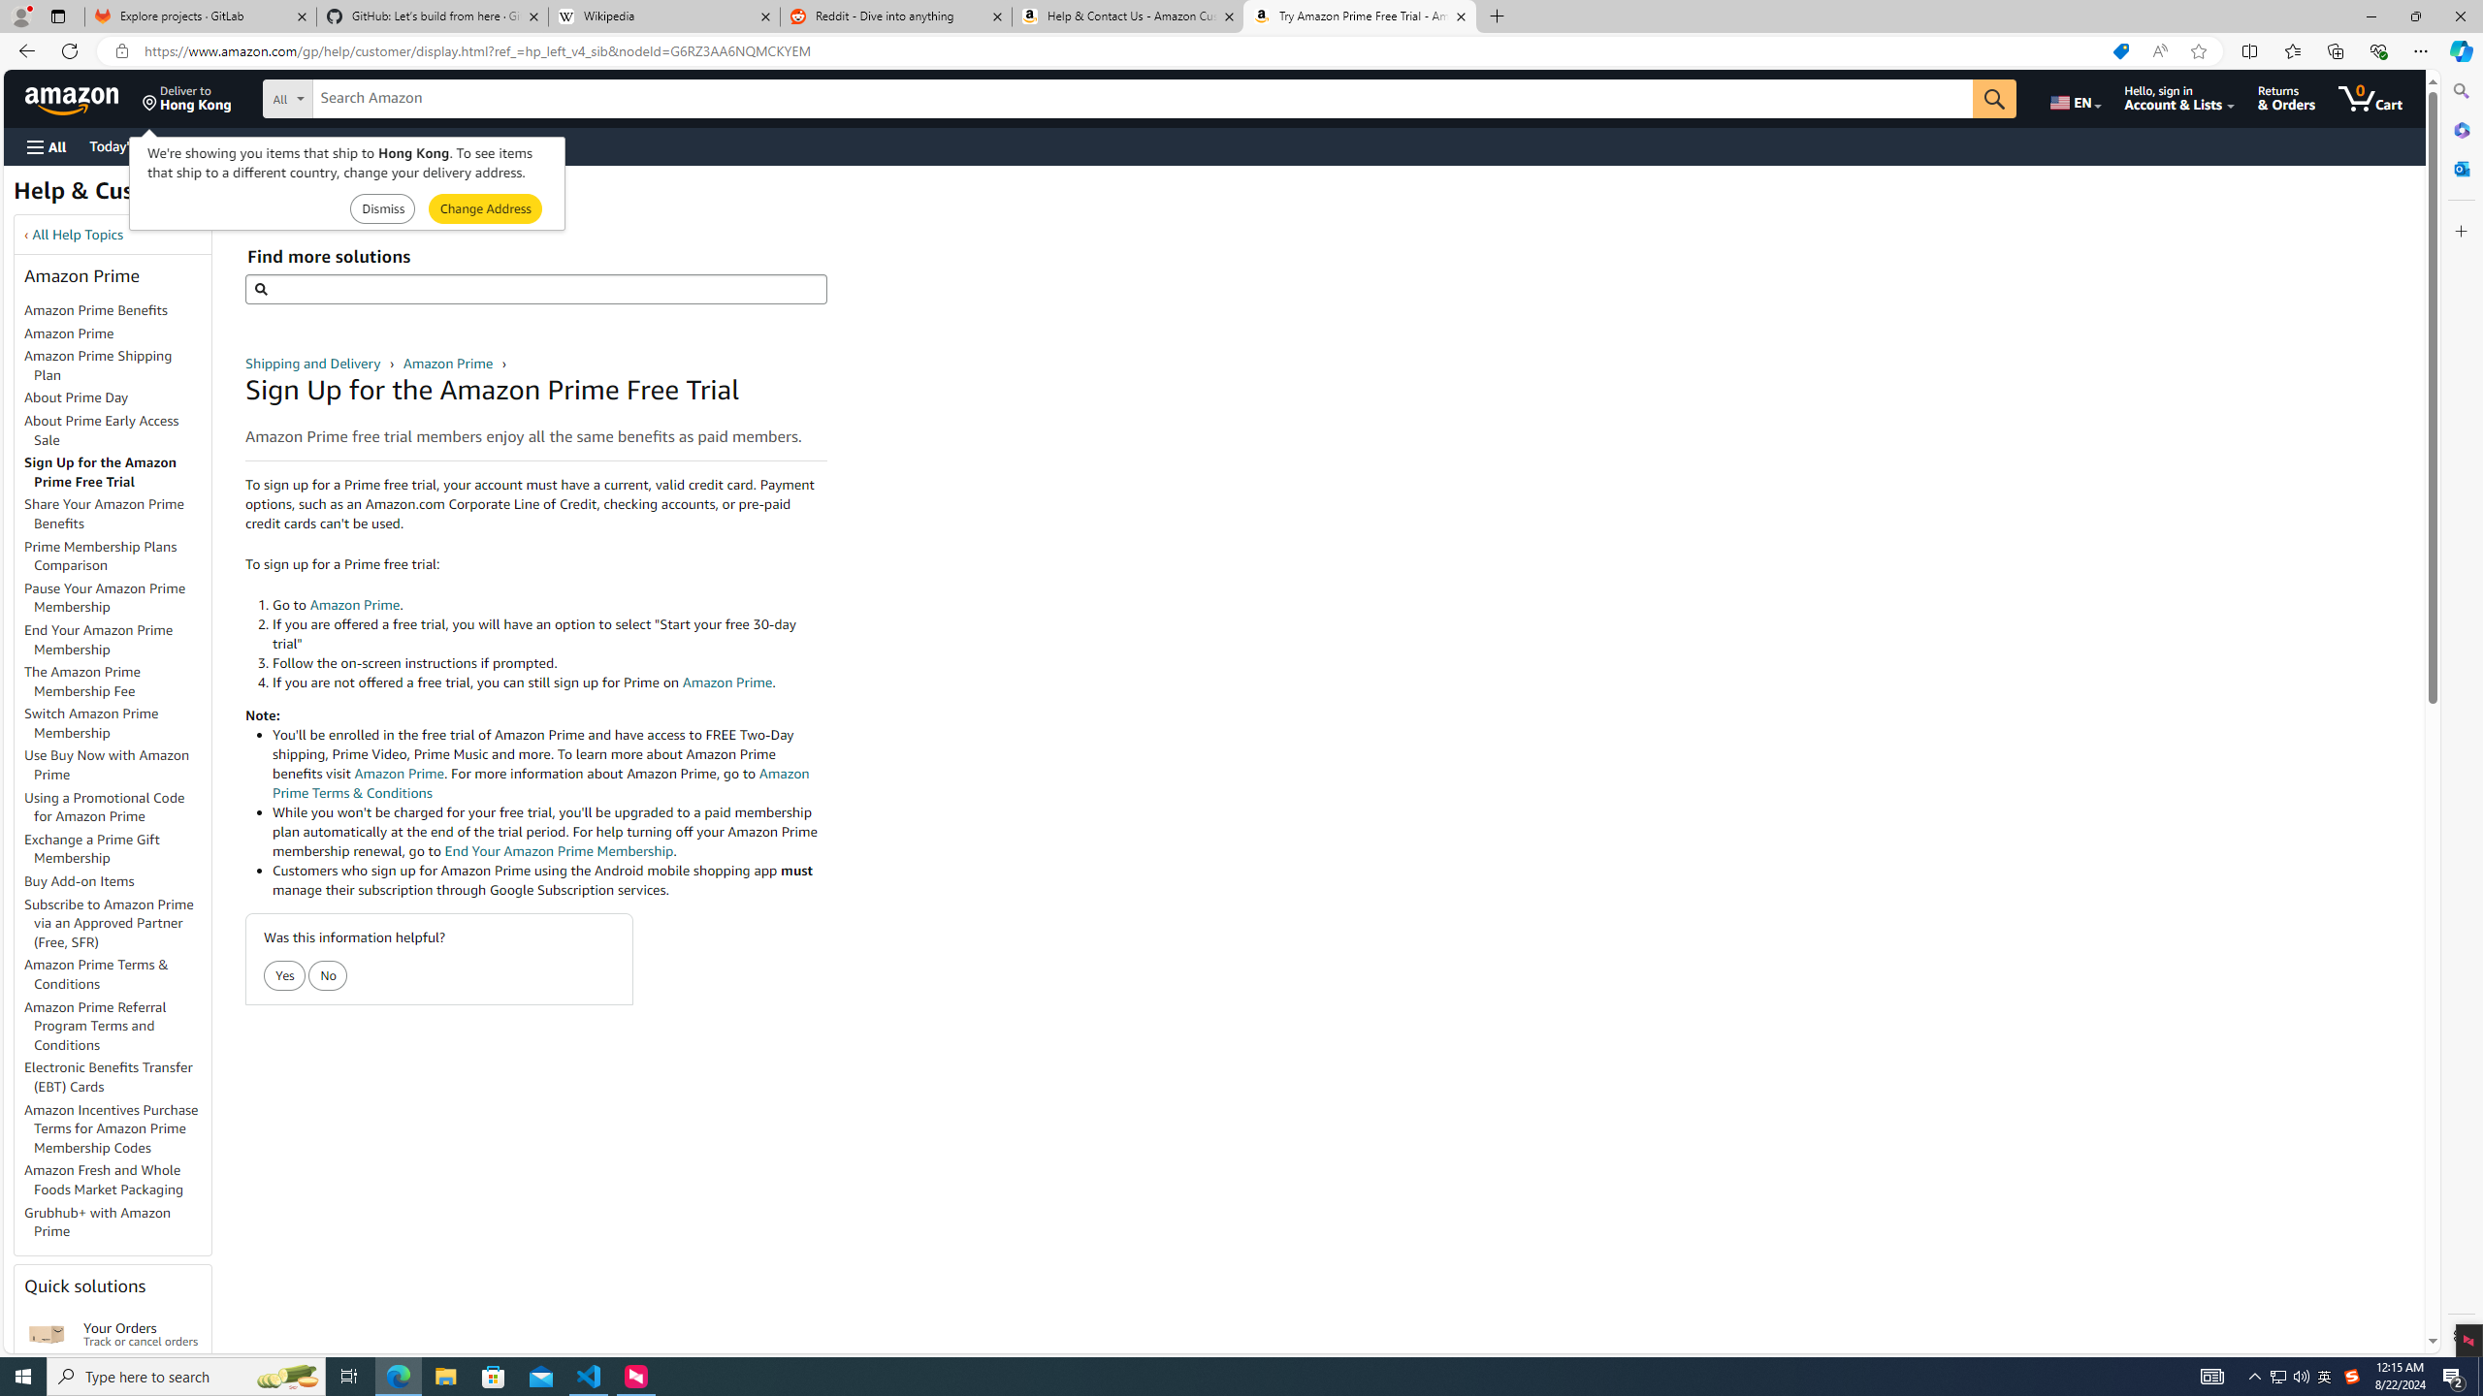  I want to click on Find more solutions, so click(535, 289).